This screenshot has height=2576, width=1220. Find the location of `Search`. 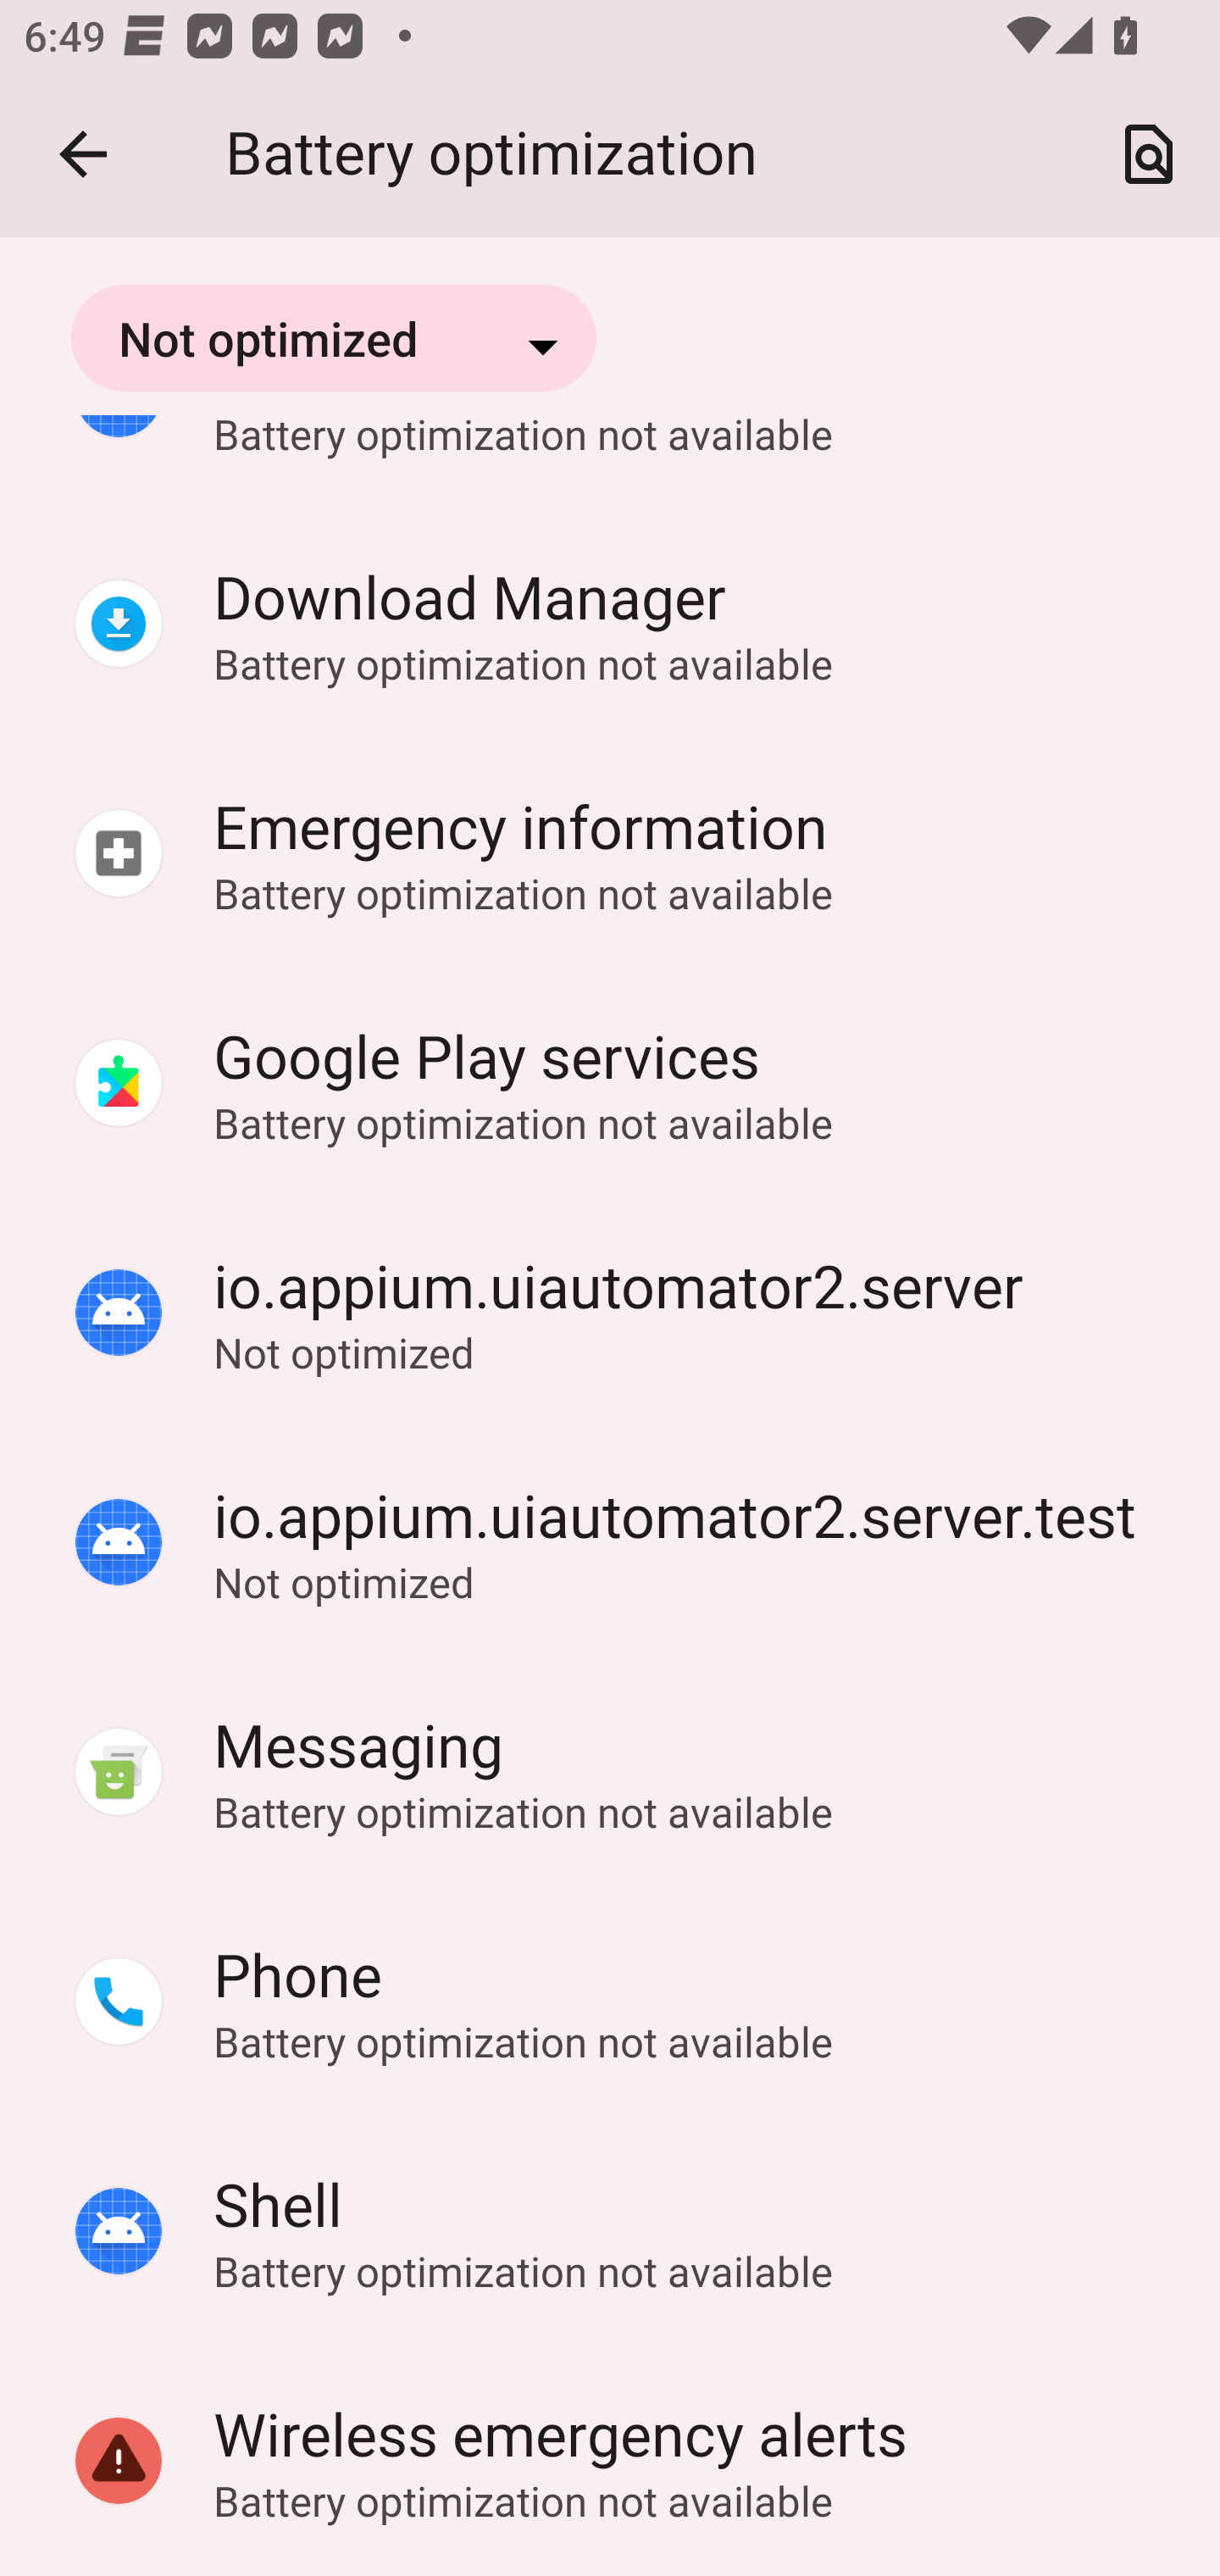

Search is located at coordinates (1149, 154).